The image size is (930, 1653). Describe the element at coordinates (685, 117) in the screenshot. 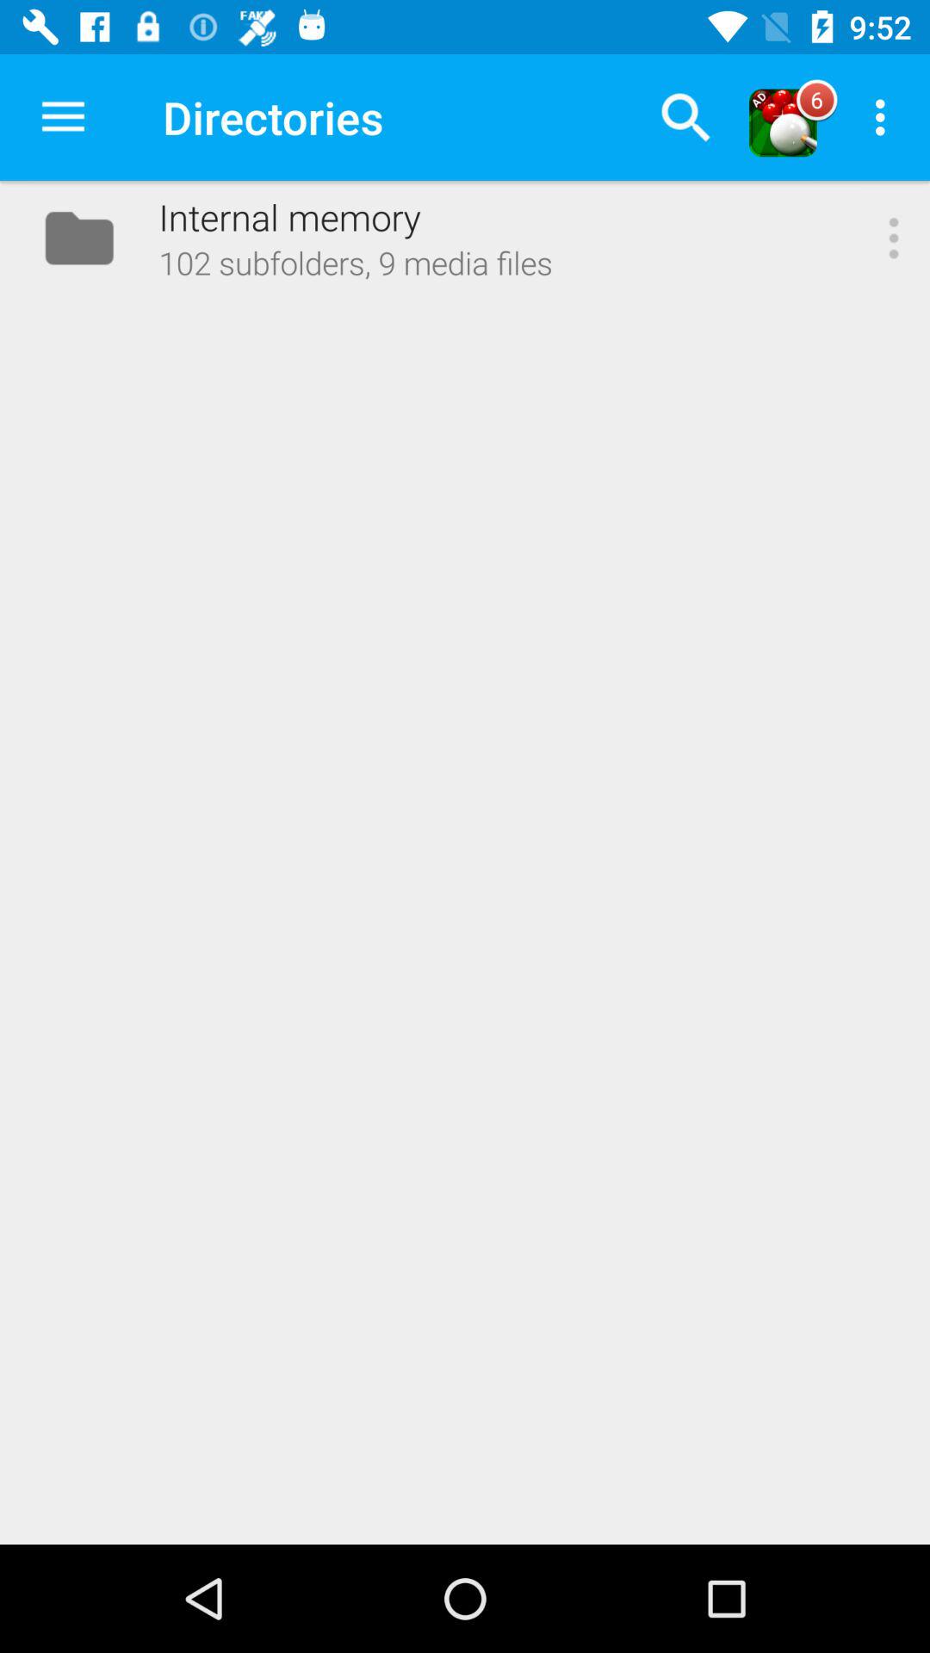

I see `turn on the app to the right of directories` at that location.